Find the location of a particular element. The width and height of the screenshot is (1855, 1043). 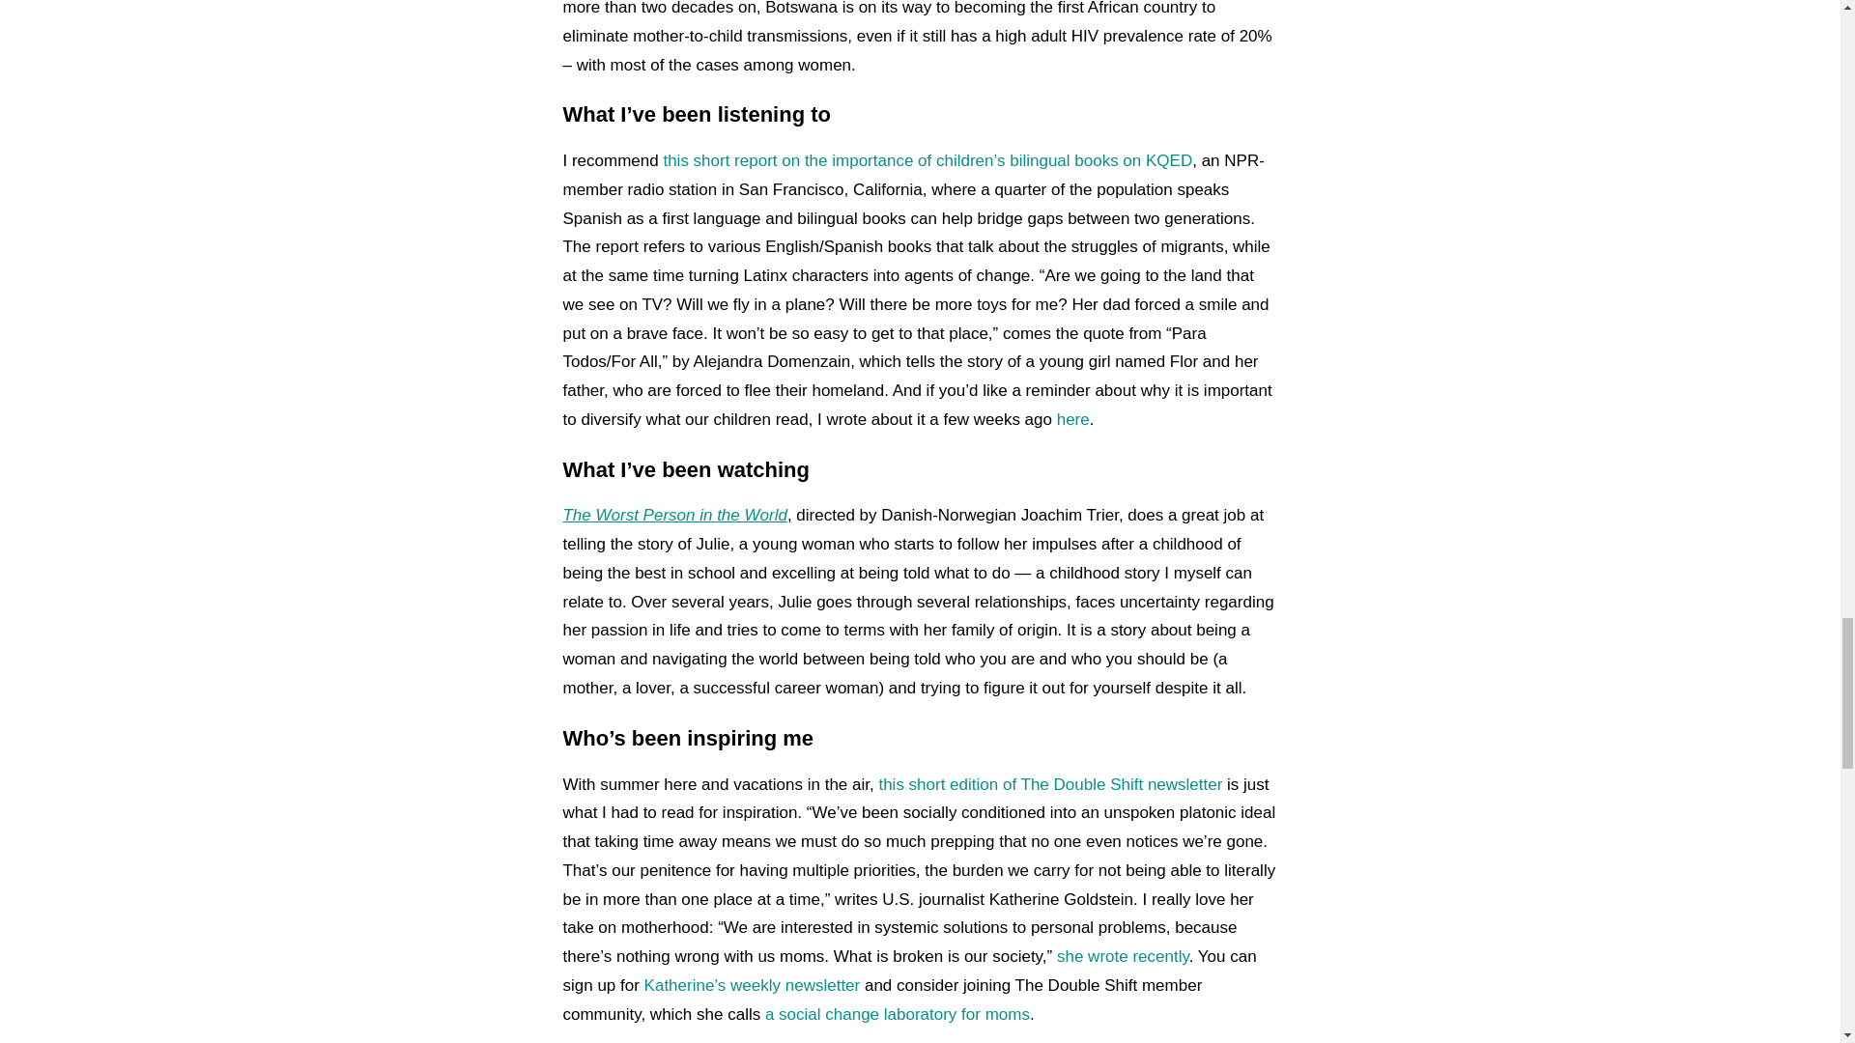

she wrote recently is located at coordinates (1123, 956).